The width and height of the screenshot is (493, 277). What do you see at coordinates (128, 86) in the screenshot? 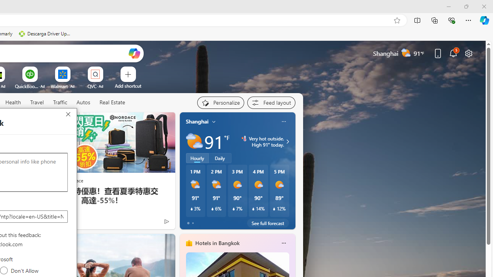
I see `Add a site` at bounding box center [128, 86].